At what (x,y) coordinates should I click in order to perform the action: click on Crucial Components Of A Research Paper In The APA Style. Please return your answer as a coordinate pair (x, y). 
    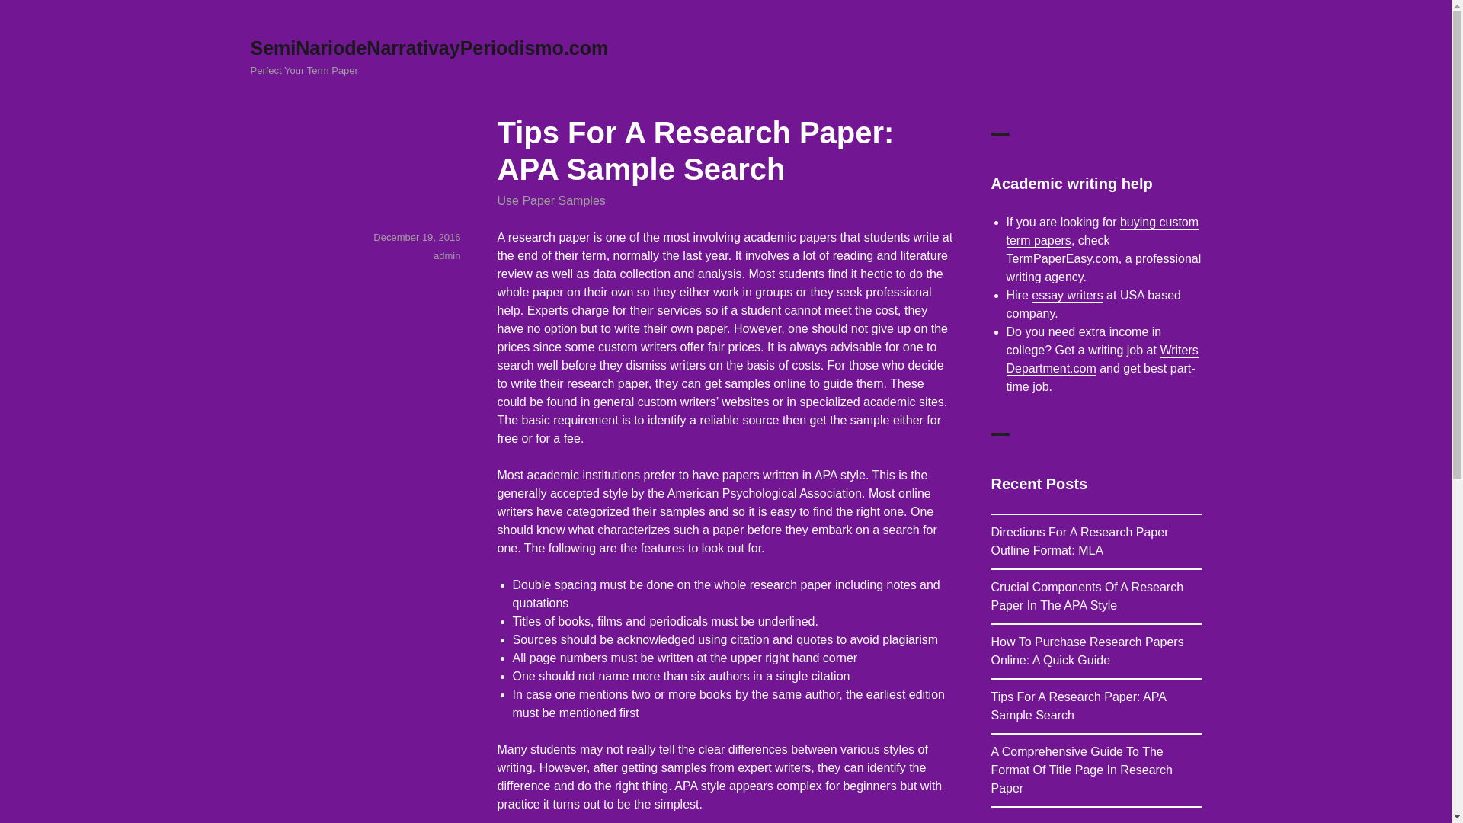
    Looking at the image, I should click on (1087, 596).